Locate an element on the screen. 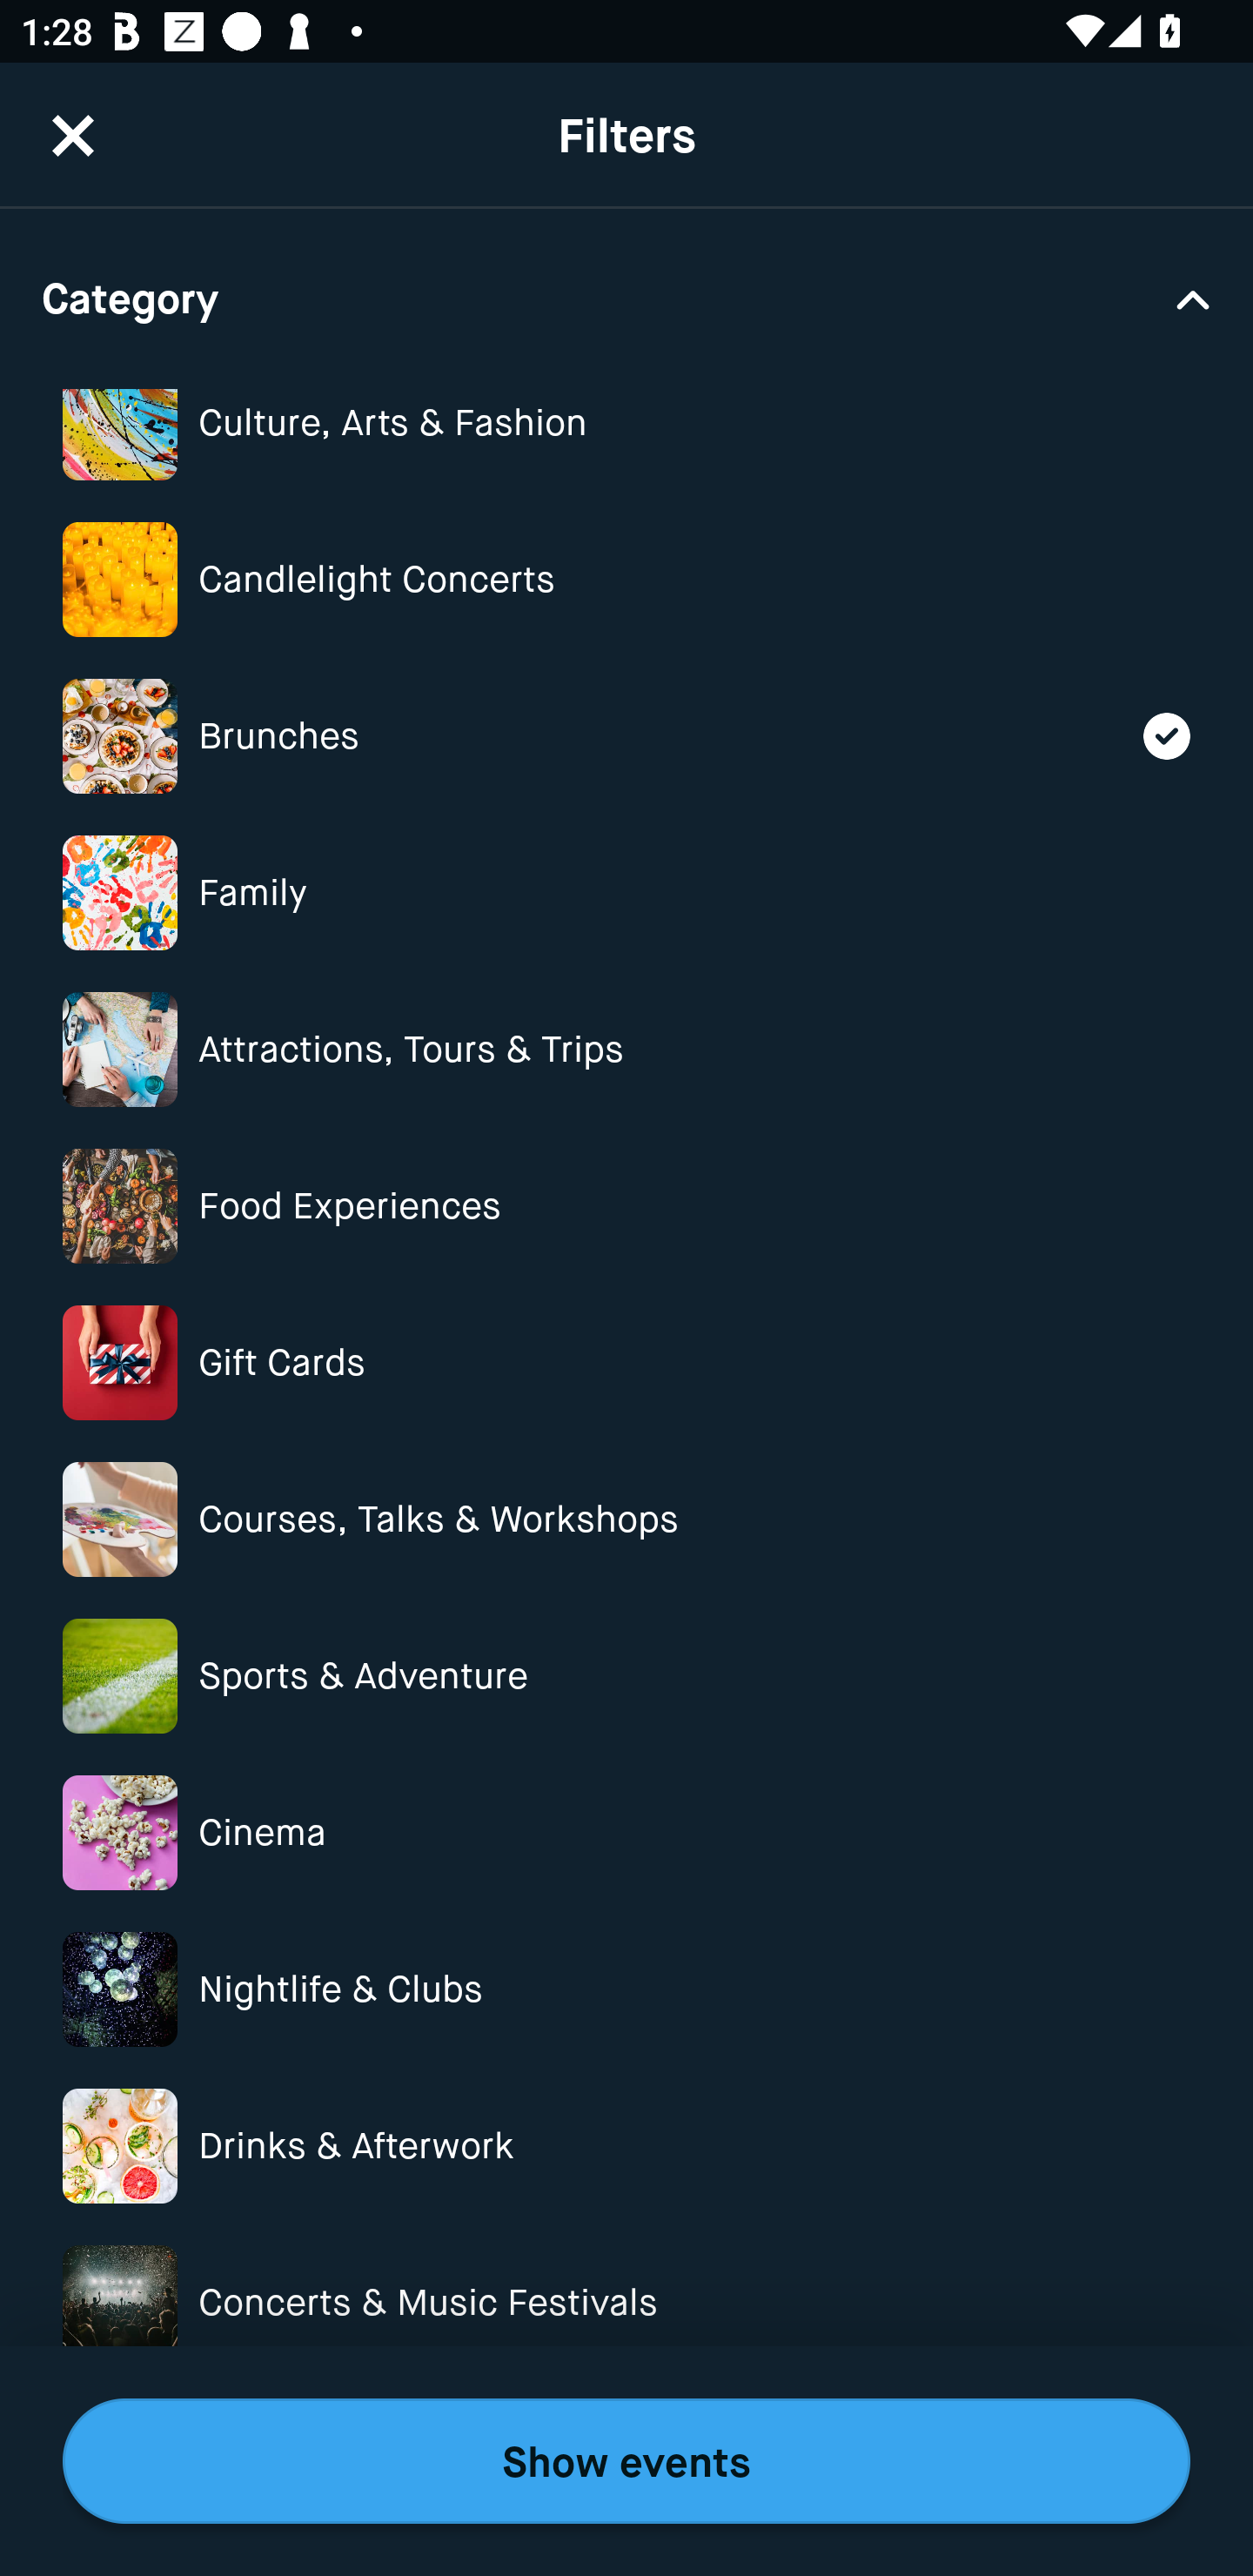 The width and height of the screenshot is (1253, 2576). Category Image Brunches Selected Icon is located at coordinates (626, 735).